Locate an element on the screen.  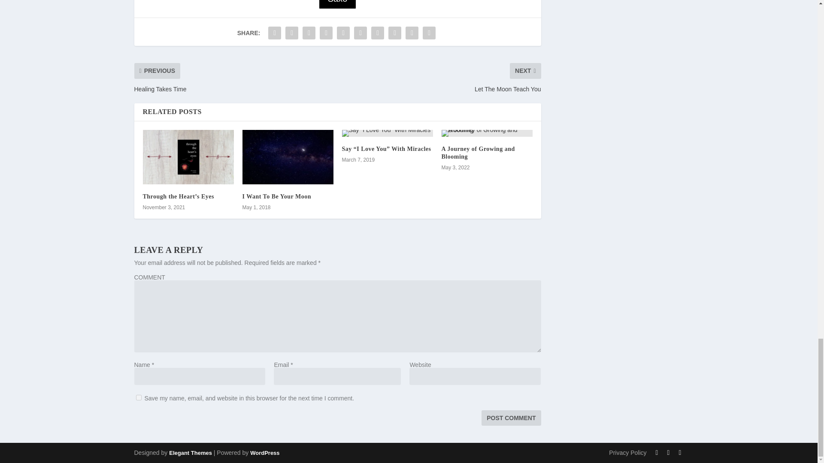
Share "My Heart Is The Ocean" via Tumblr is located at coordinates (326, 33).